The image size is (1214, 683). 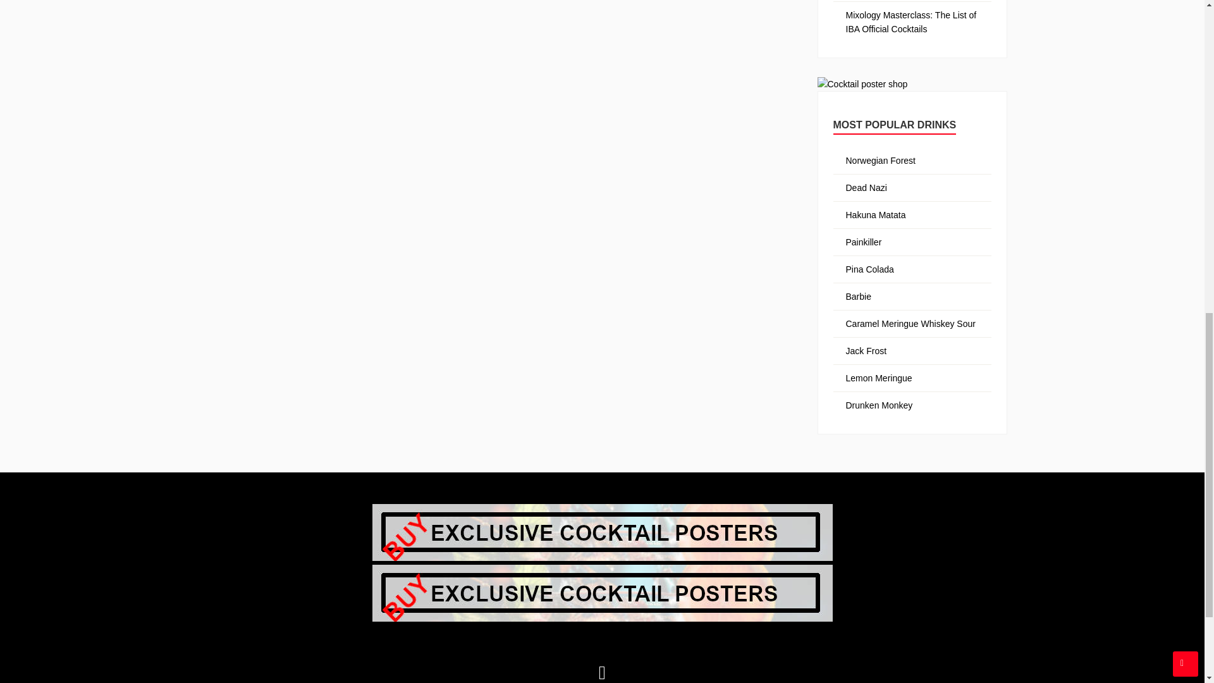 What do you see at coordinates (912, 22) in the screenshot?
I see `Mixology Masterclass: The List of IBA Official Cocktails` at bounding box center [912, 22].